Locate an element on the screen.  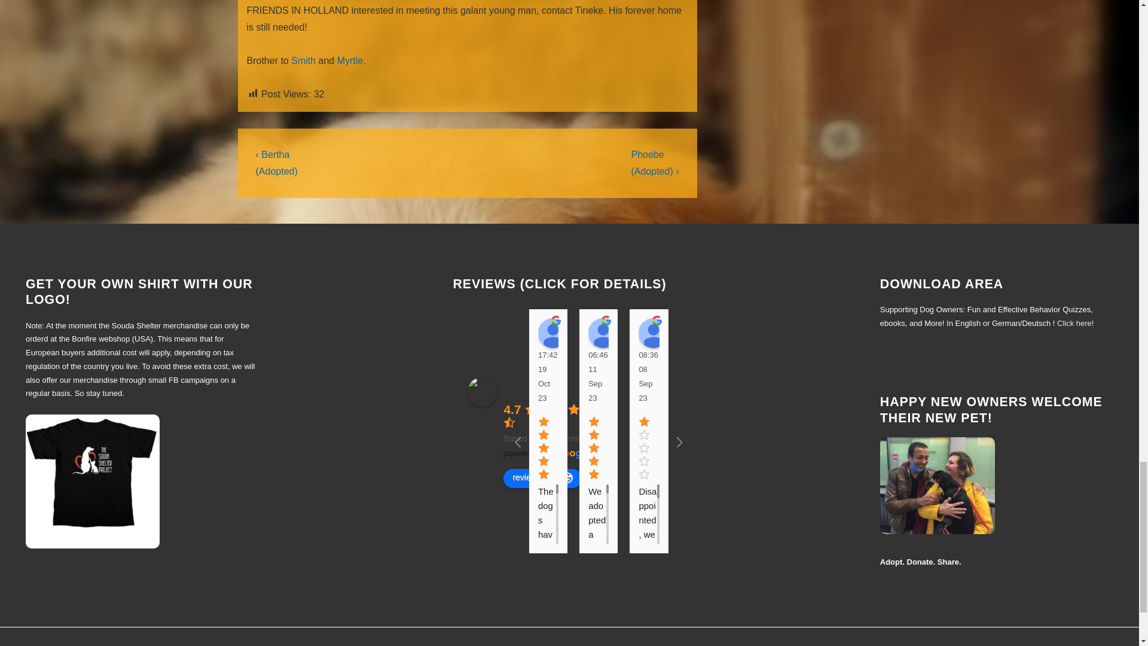
L is located at coordinates (603, 333).